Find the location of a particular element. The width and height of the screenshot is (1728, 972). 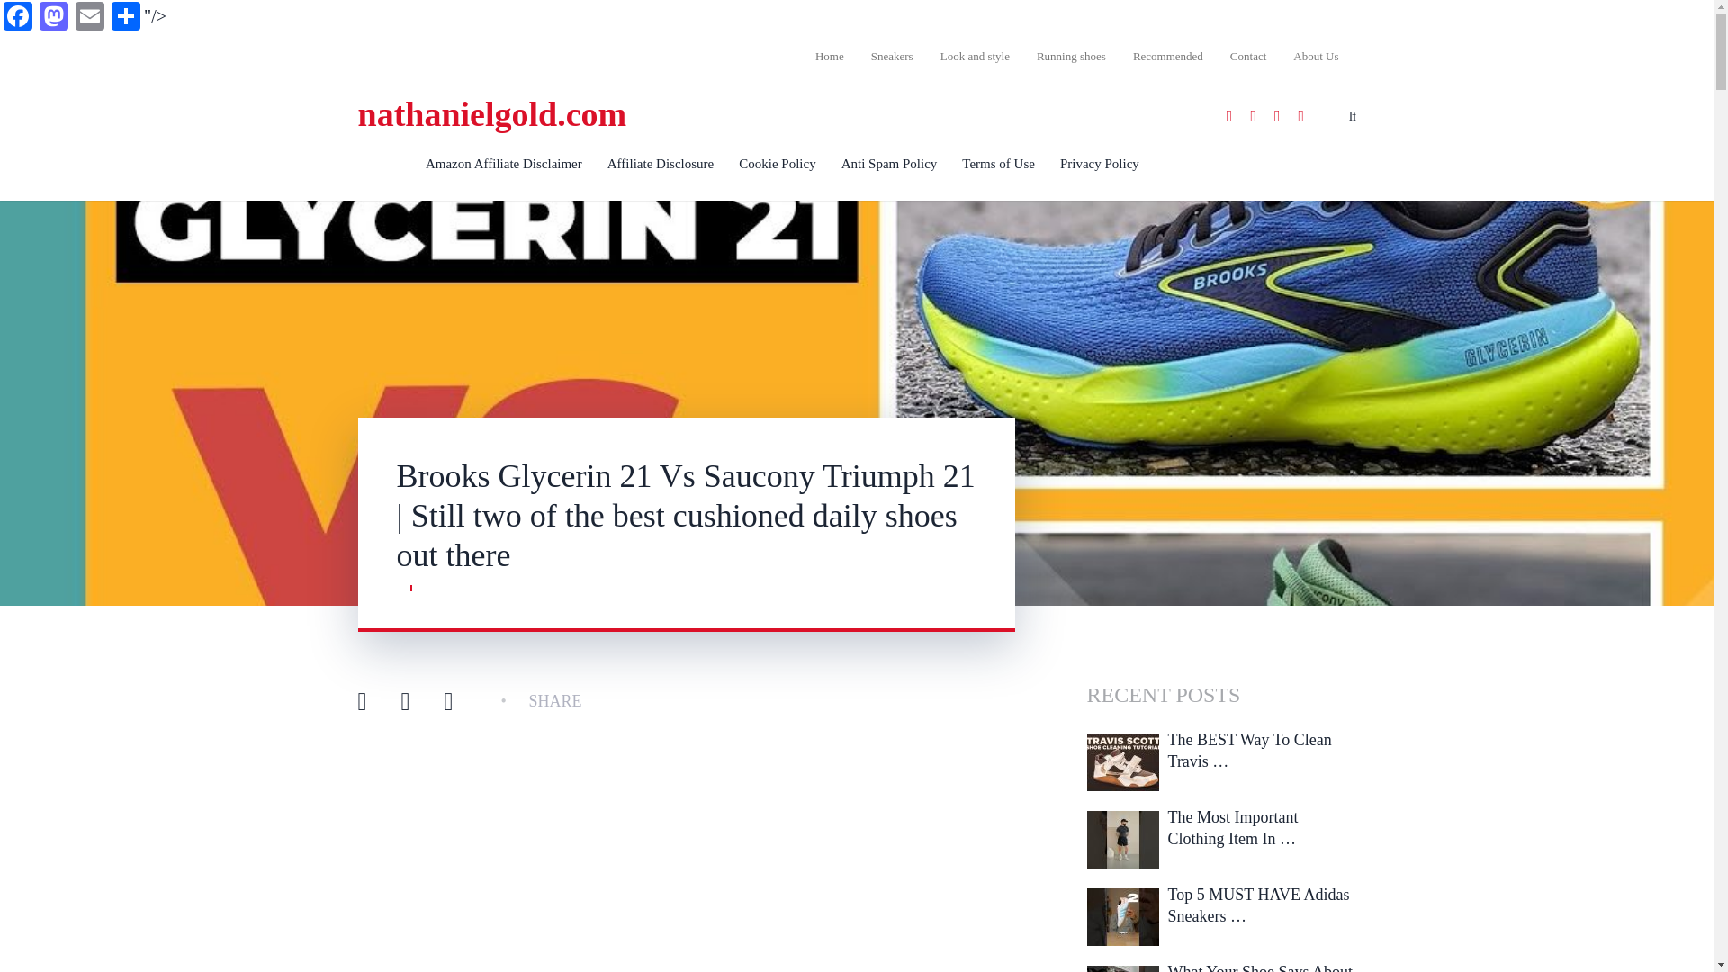

Sneakers is located at coordinates (891, 56).